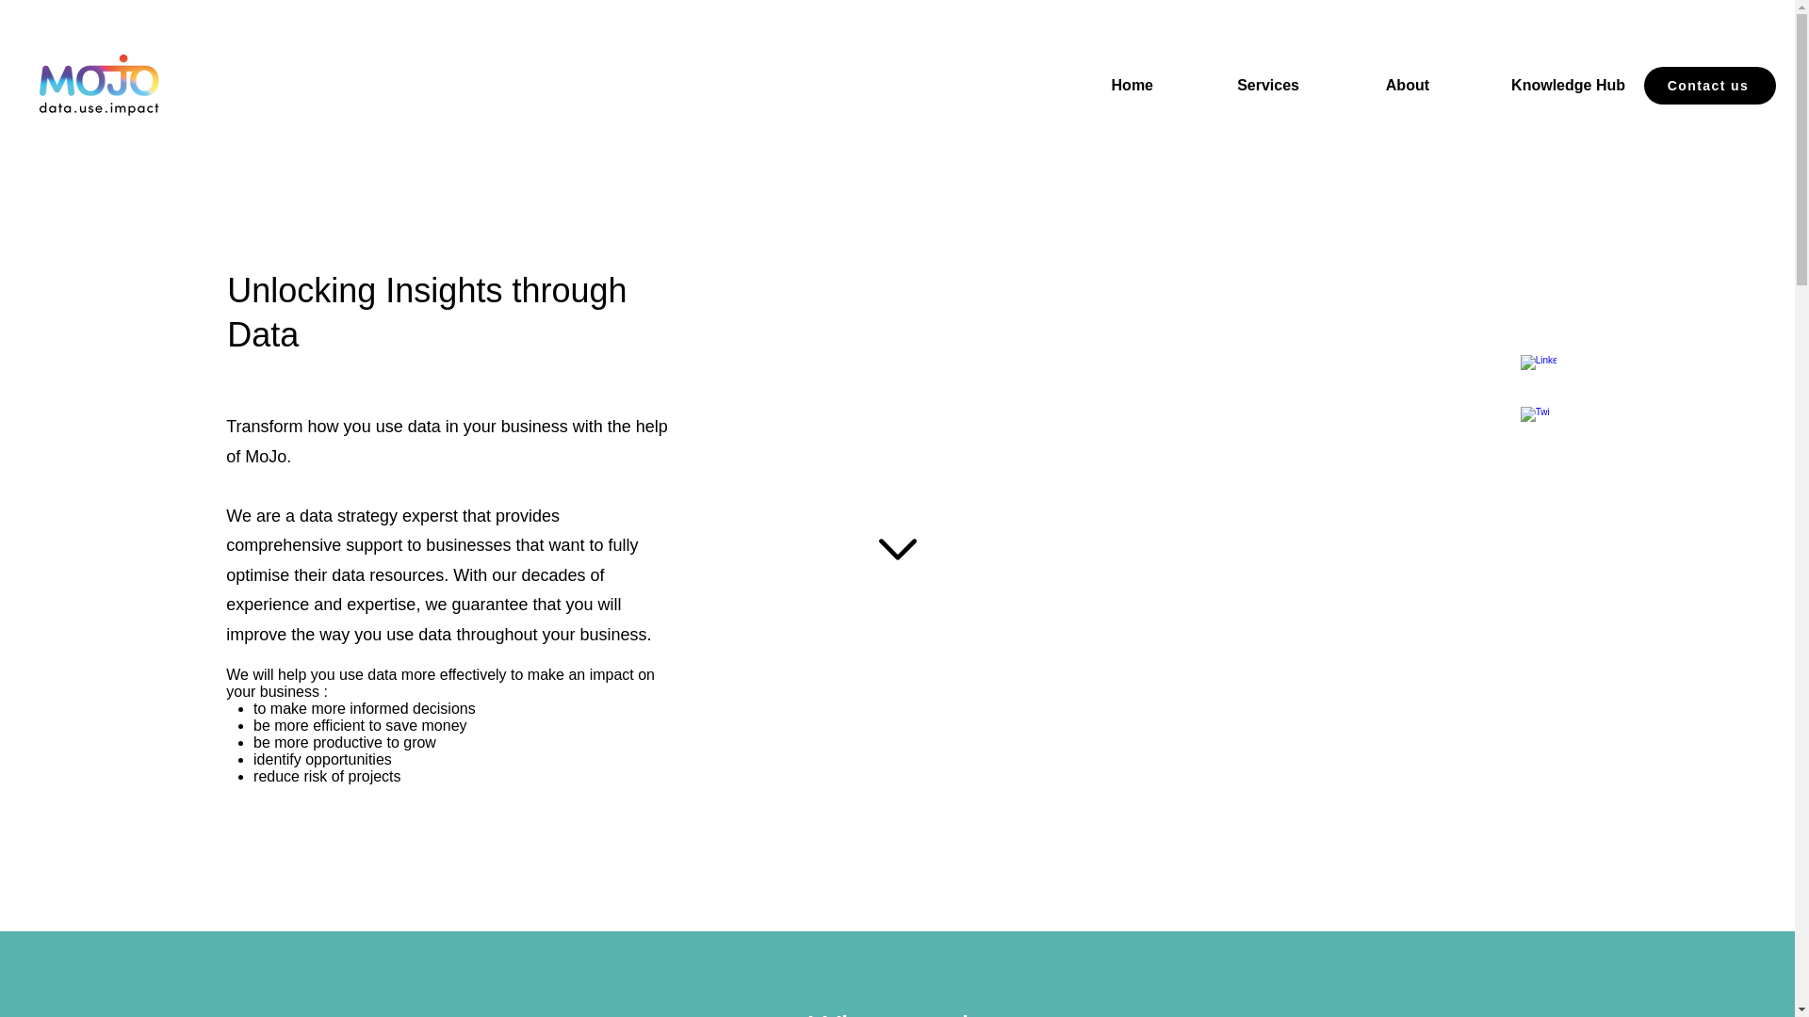 This screenshot has width=1809, height=1017. Describe the element at coordinates (1235, 85) in the screenshot. I see `Services` at that location.